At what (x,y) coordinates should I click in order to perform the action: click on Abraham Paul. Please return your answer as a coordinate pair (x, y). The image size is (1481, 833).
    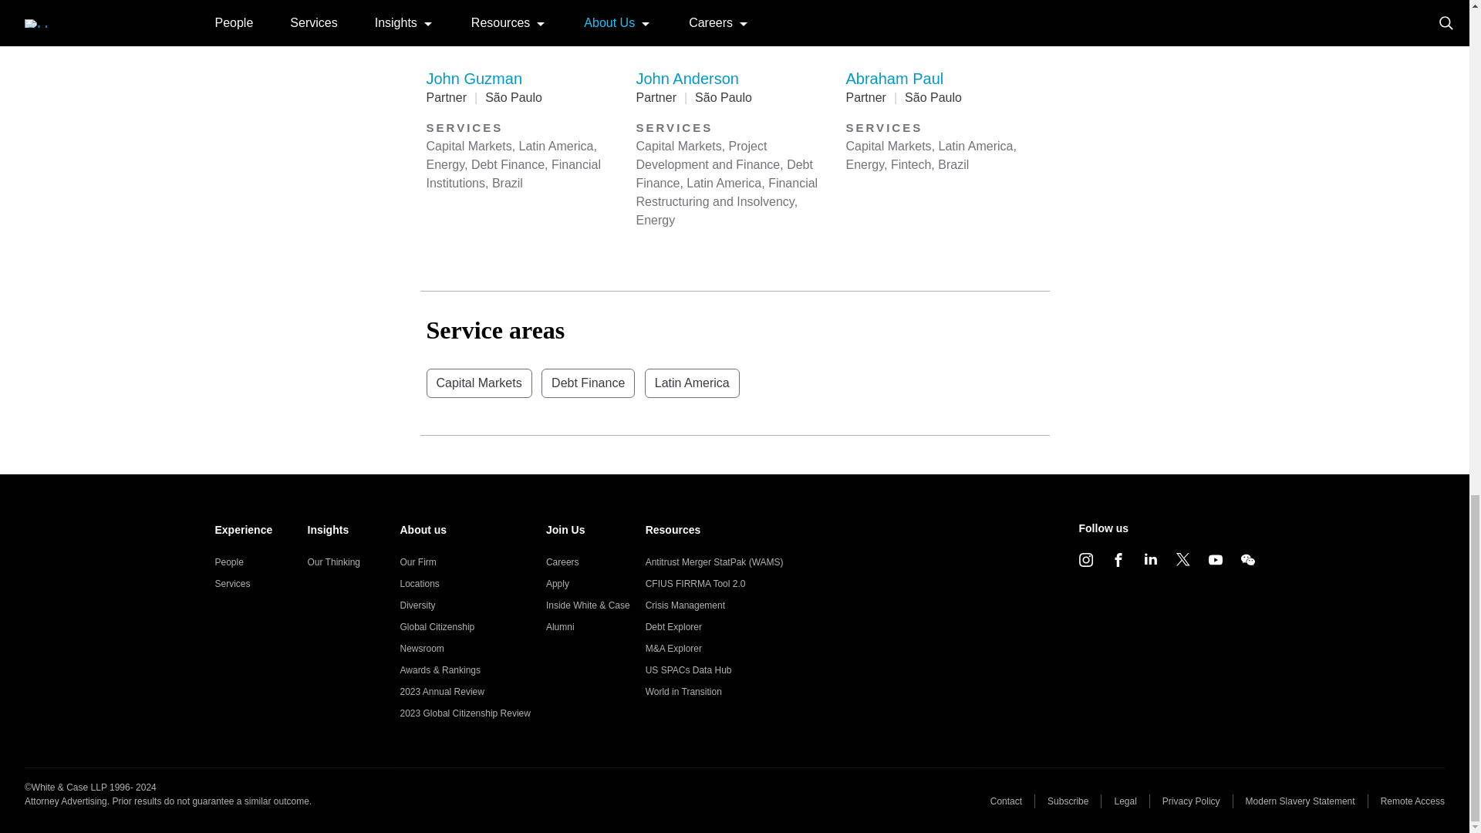
    Looking at the image, I should click on (895, 79).